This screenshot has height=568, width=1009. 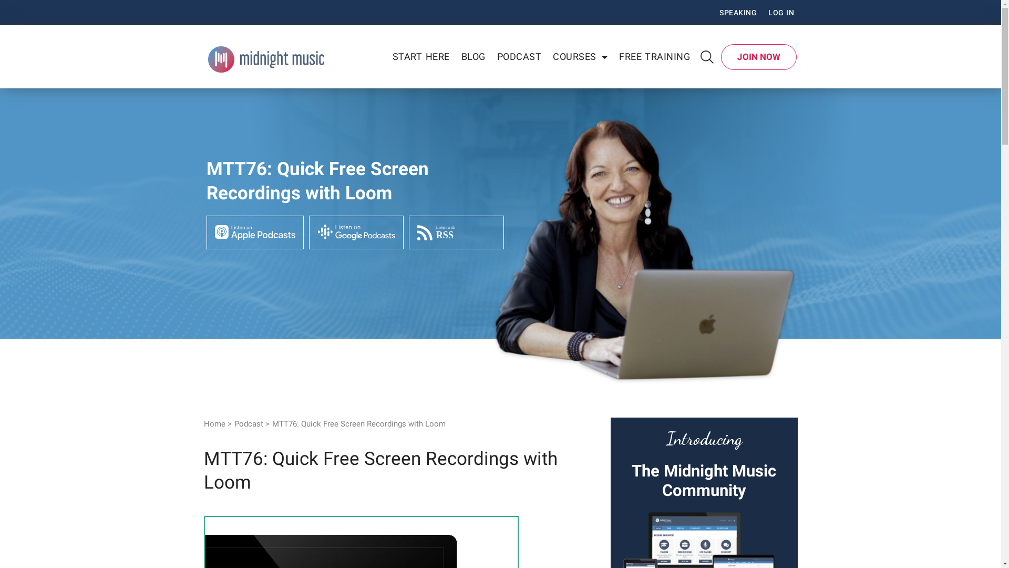 I want to click on Home >, so click(x=218, y=424).